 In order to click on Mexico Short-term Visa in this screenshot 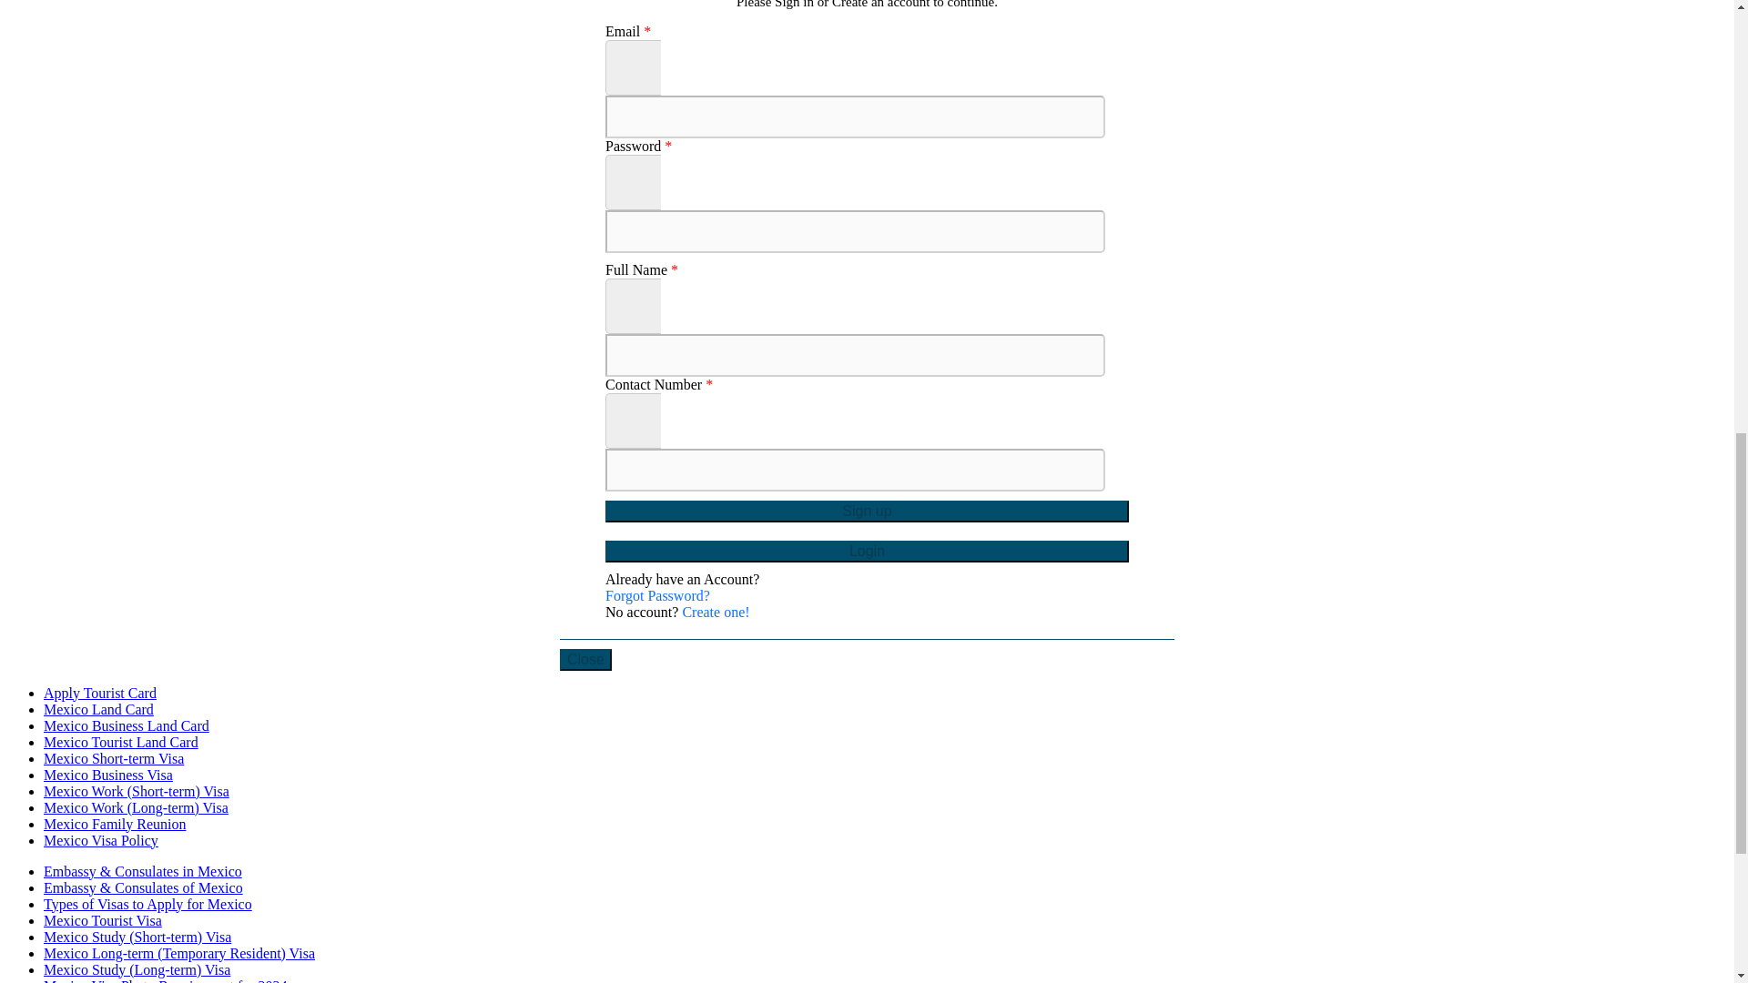, I will do `click(113, 759)`.